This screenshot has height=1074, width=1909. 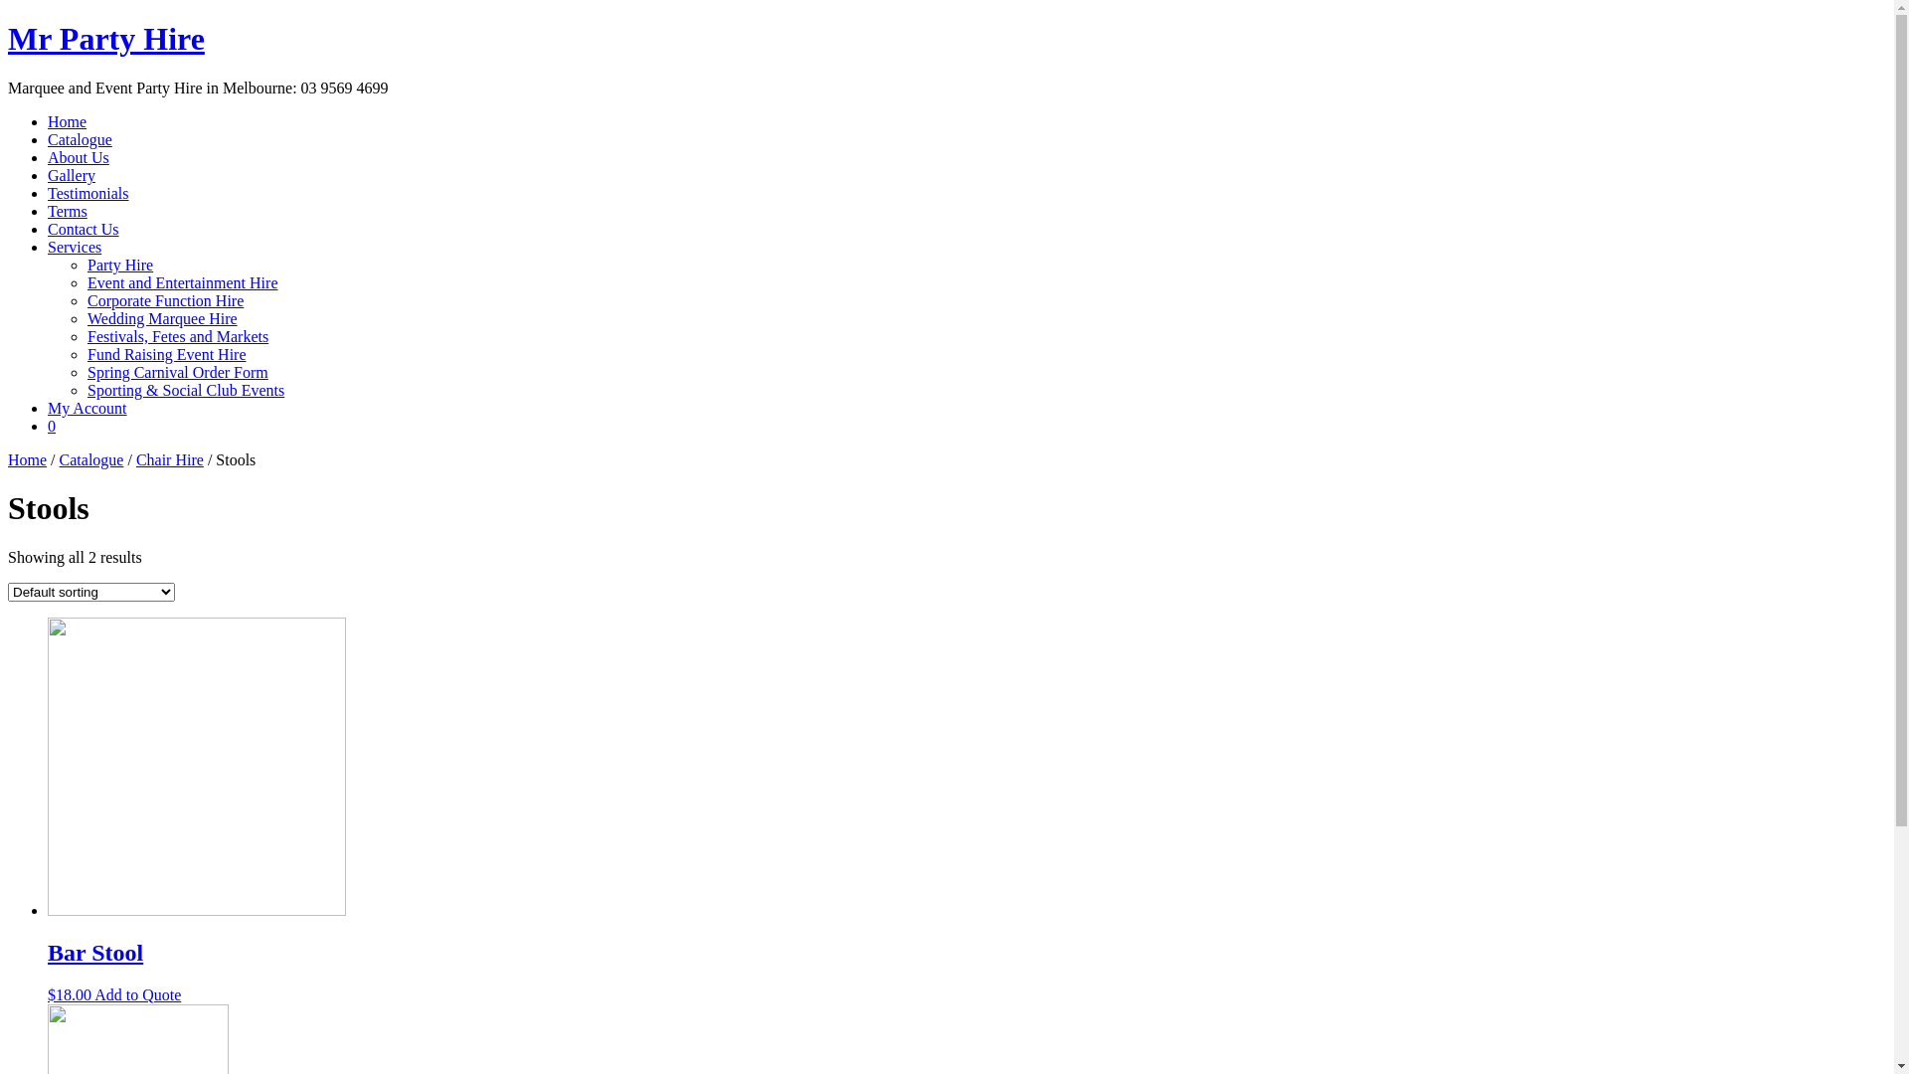 I want to click on Services, so click(x=75, y=247).